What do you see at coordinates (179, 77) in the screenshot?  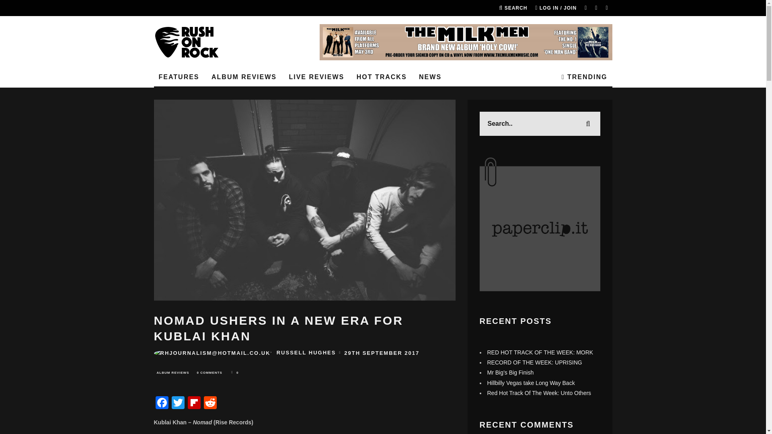 I see `FEATURES` at bounding box center [179, 77].